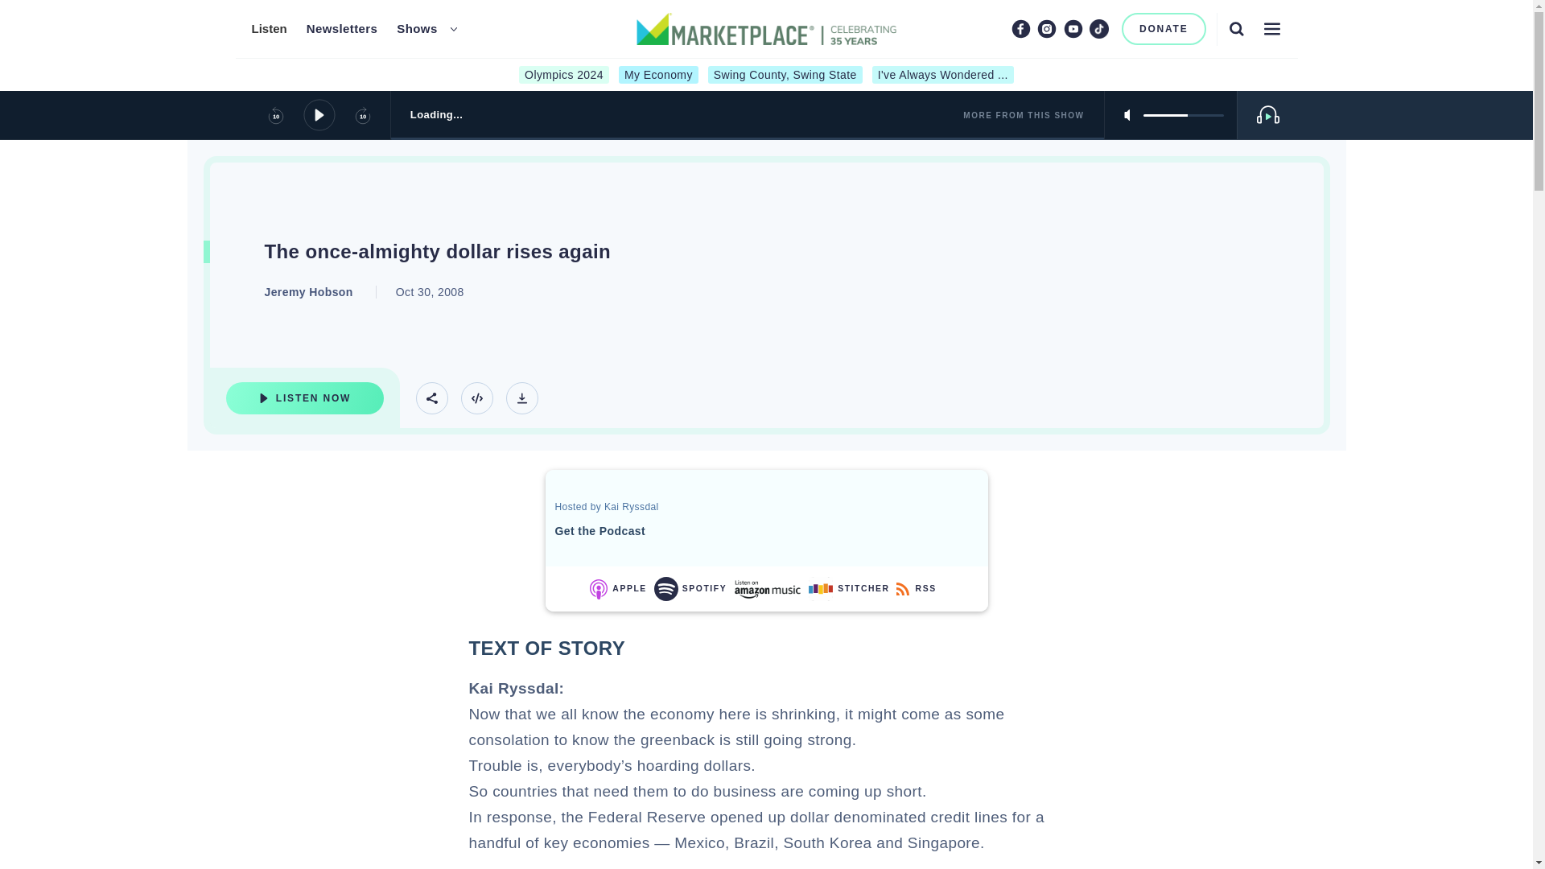 This screenshot has height=869, width=1545. I want to click on Menu, so click(1271, 28).